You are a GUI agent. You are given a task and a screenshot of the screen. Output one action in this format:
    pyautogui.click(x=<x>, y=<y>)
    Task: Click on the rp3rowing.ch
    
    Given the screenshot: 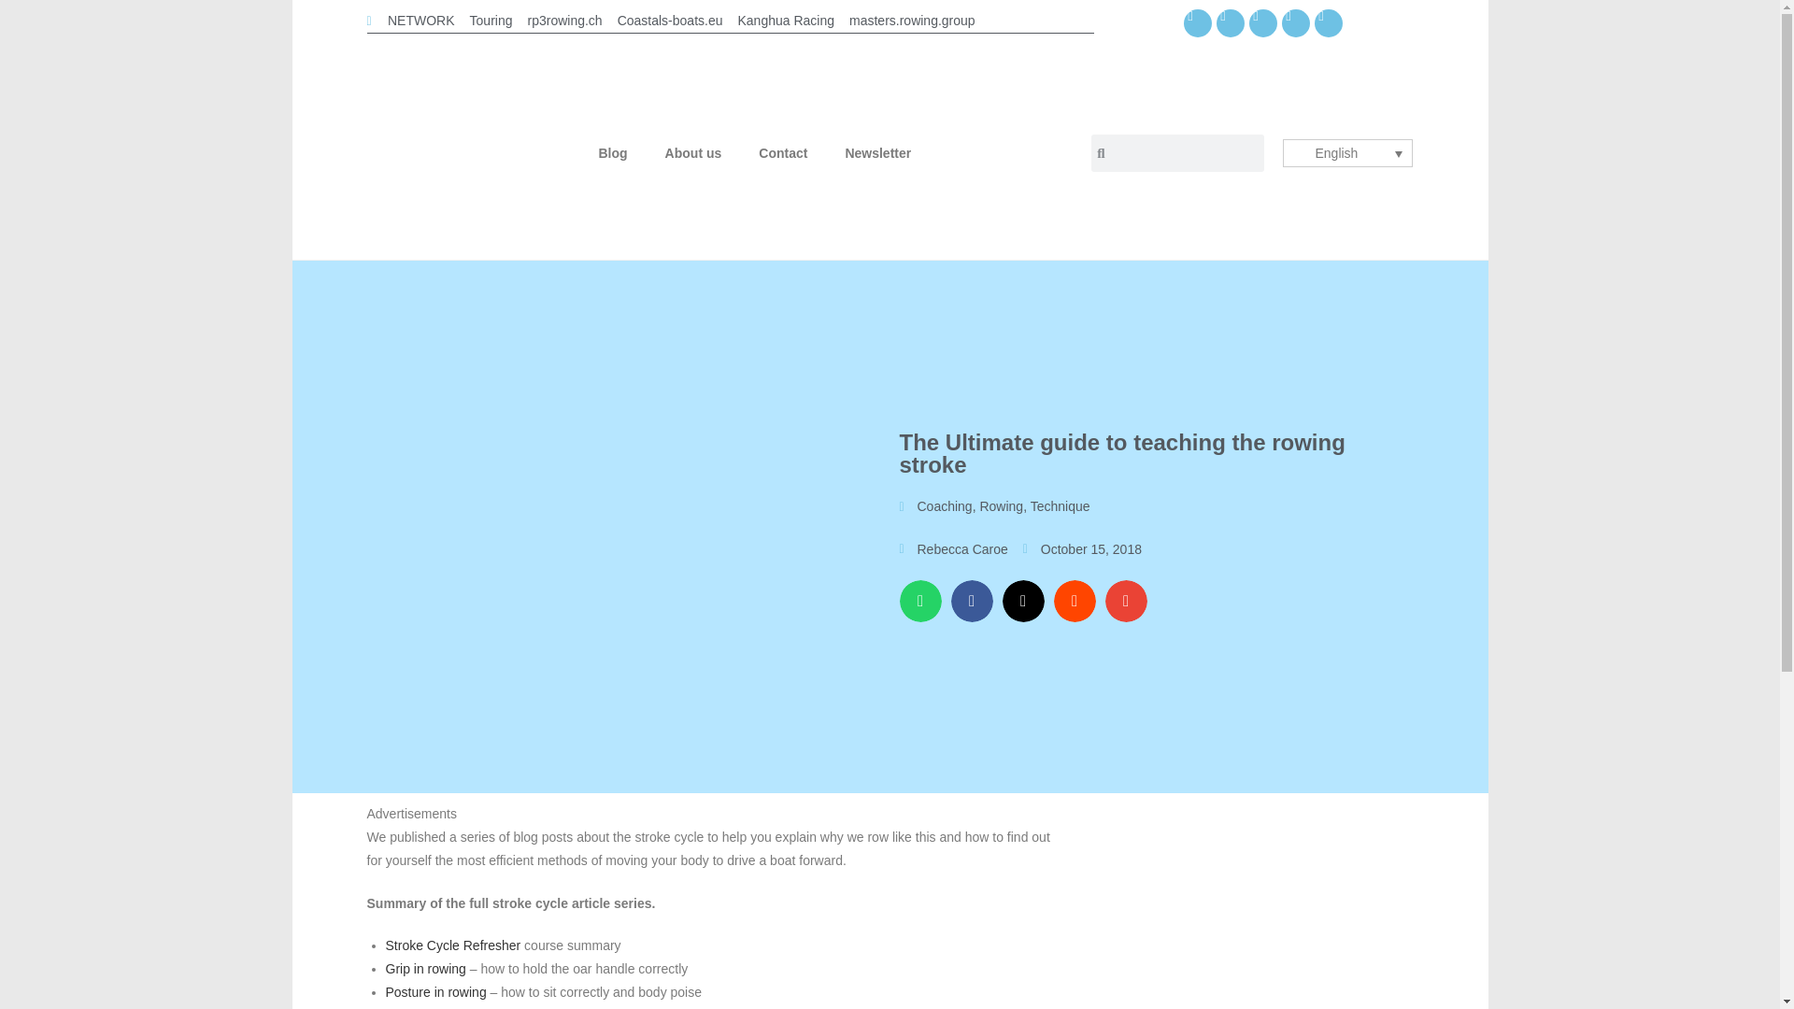 What is the action you would take?
    pyautogui.click(x=564, y=21)
    